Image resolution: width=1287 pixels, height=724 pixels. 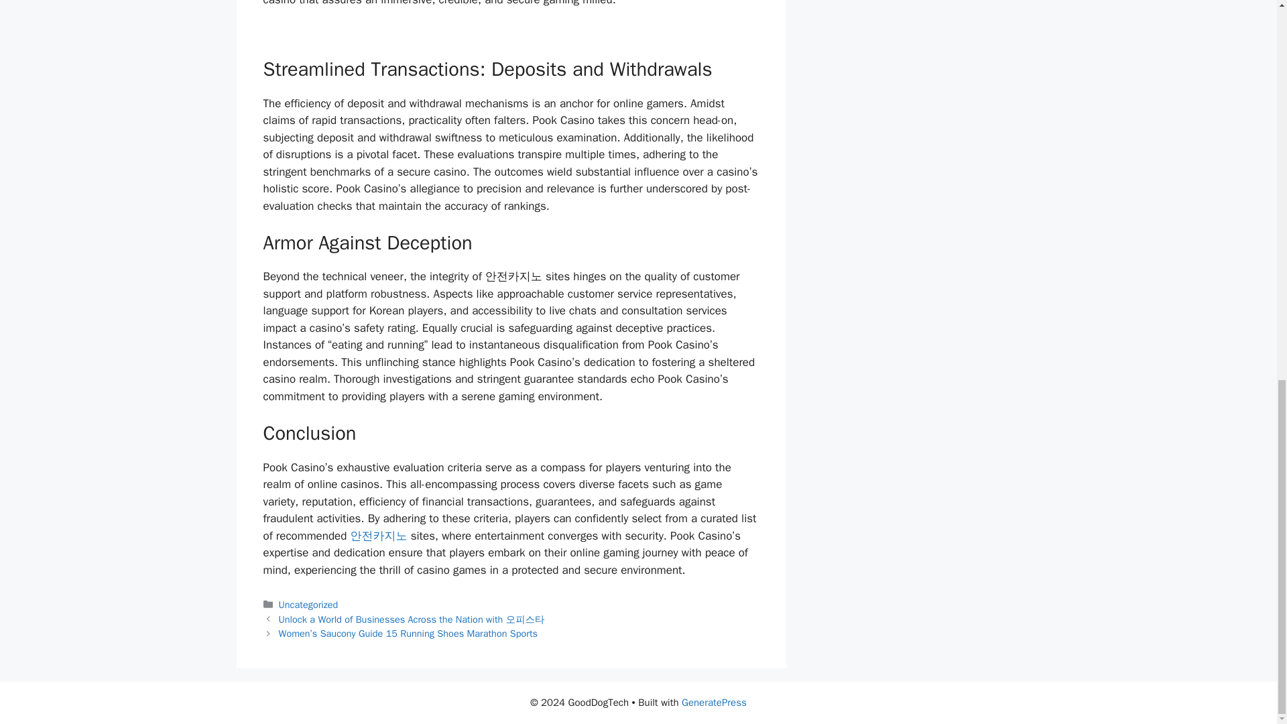 What do you see at coordinates (308, 605) in the screenshot?
I see `Uncategorized` at bounding box center [308, 605].